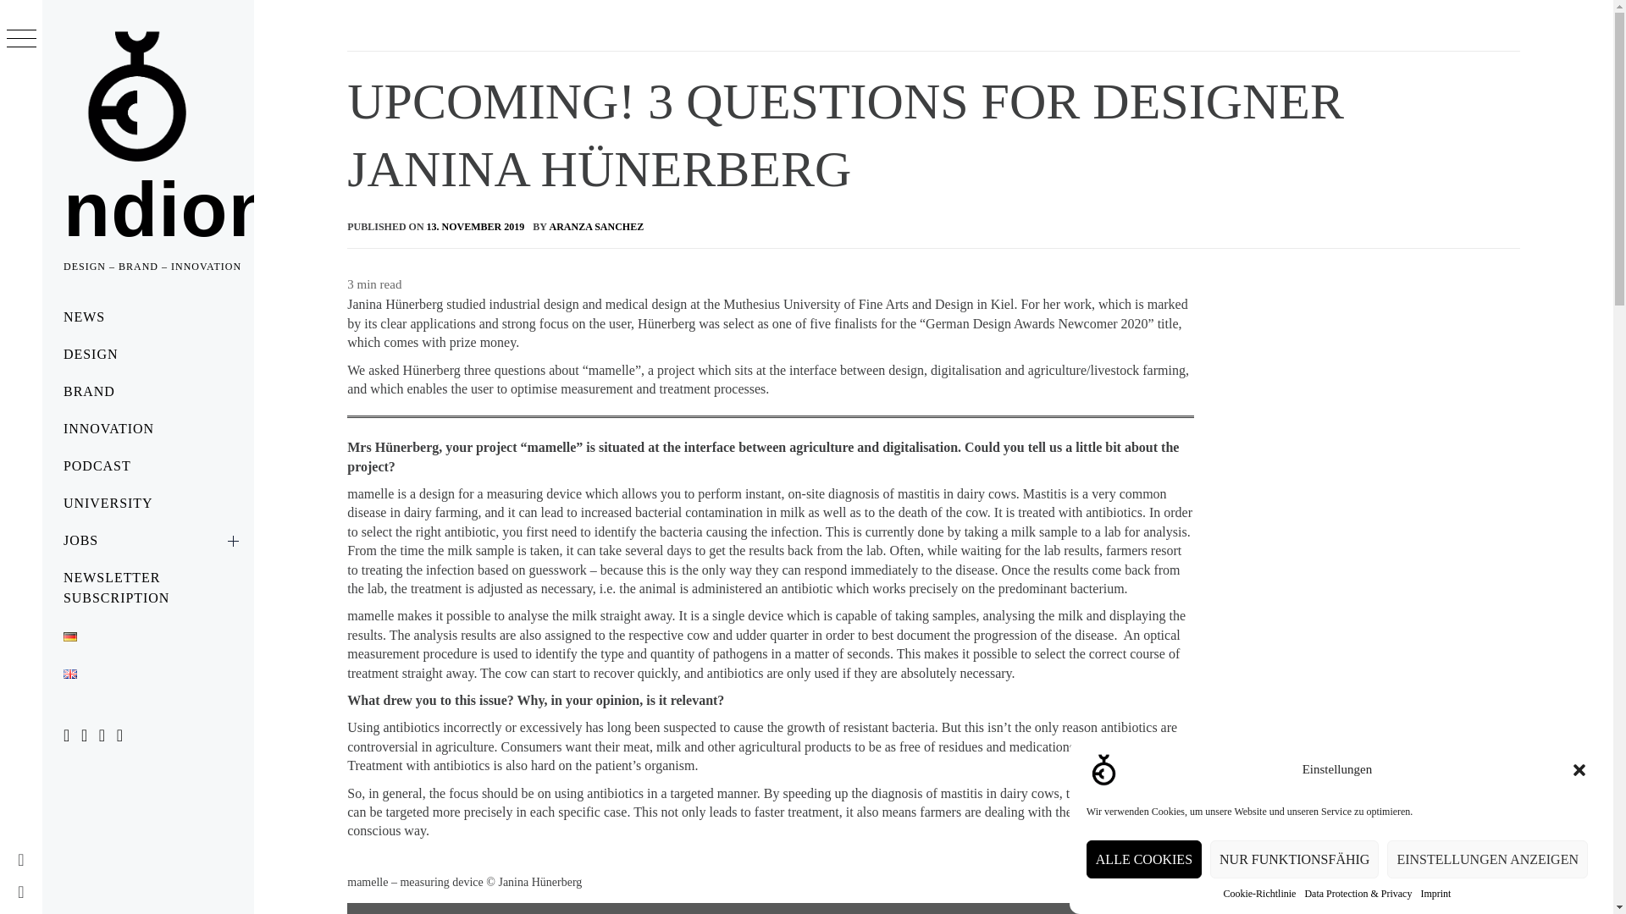  I want to click on ARANZA SANCHEZ, so click(596, 227).